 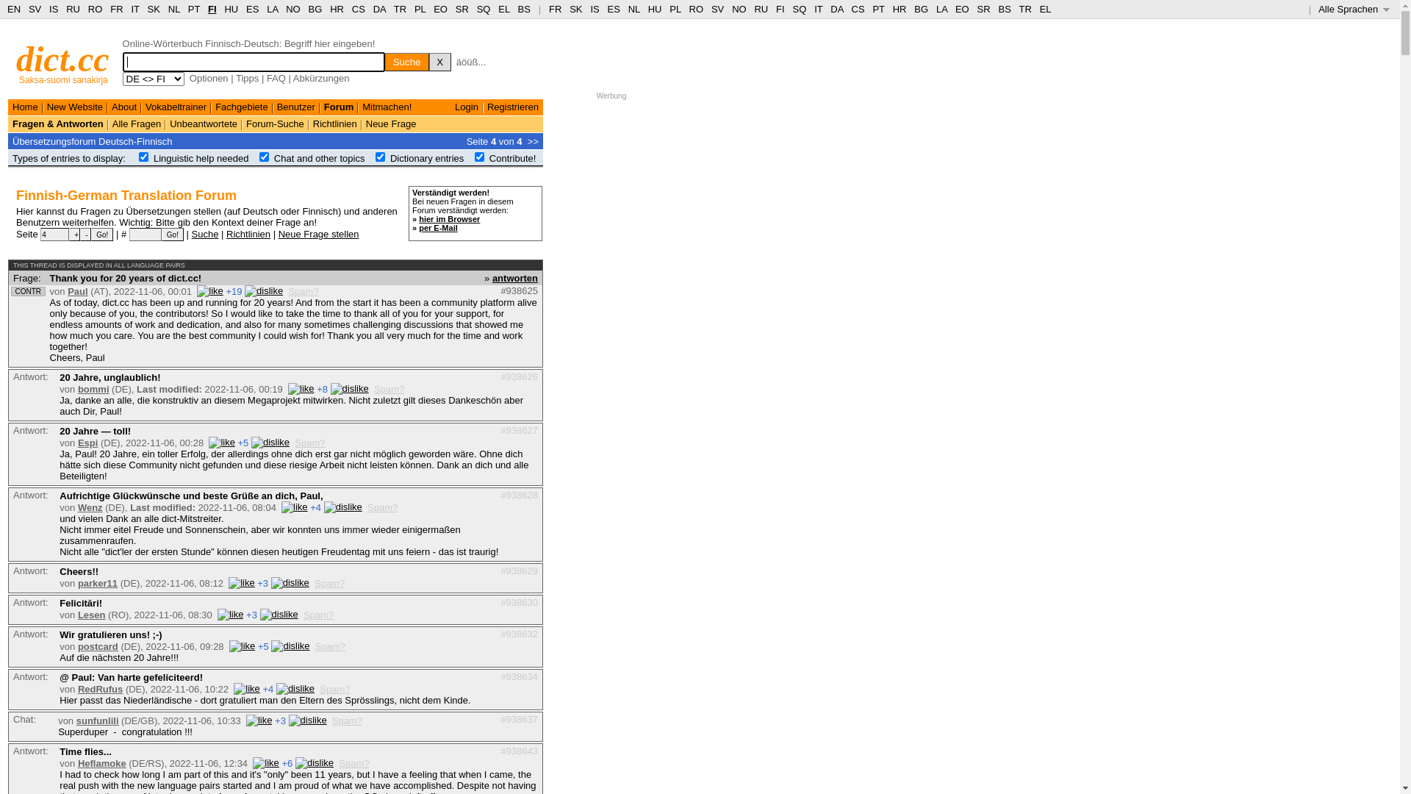 I want to click on TR, so click(x=400, y=9).